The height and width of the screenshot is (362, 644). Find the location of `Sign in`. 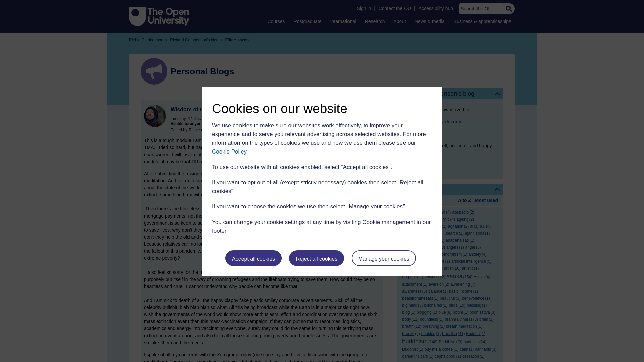

Sign in is located at coordinates (364, 8).